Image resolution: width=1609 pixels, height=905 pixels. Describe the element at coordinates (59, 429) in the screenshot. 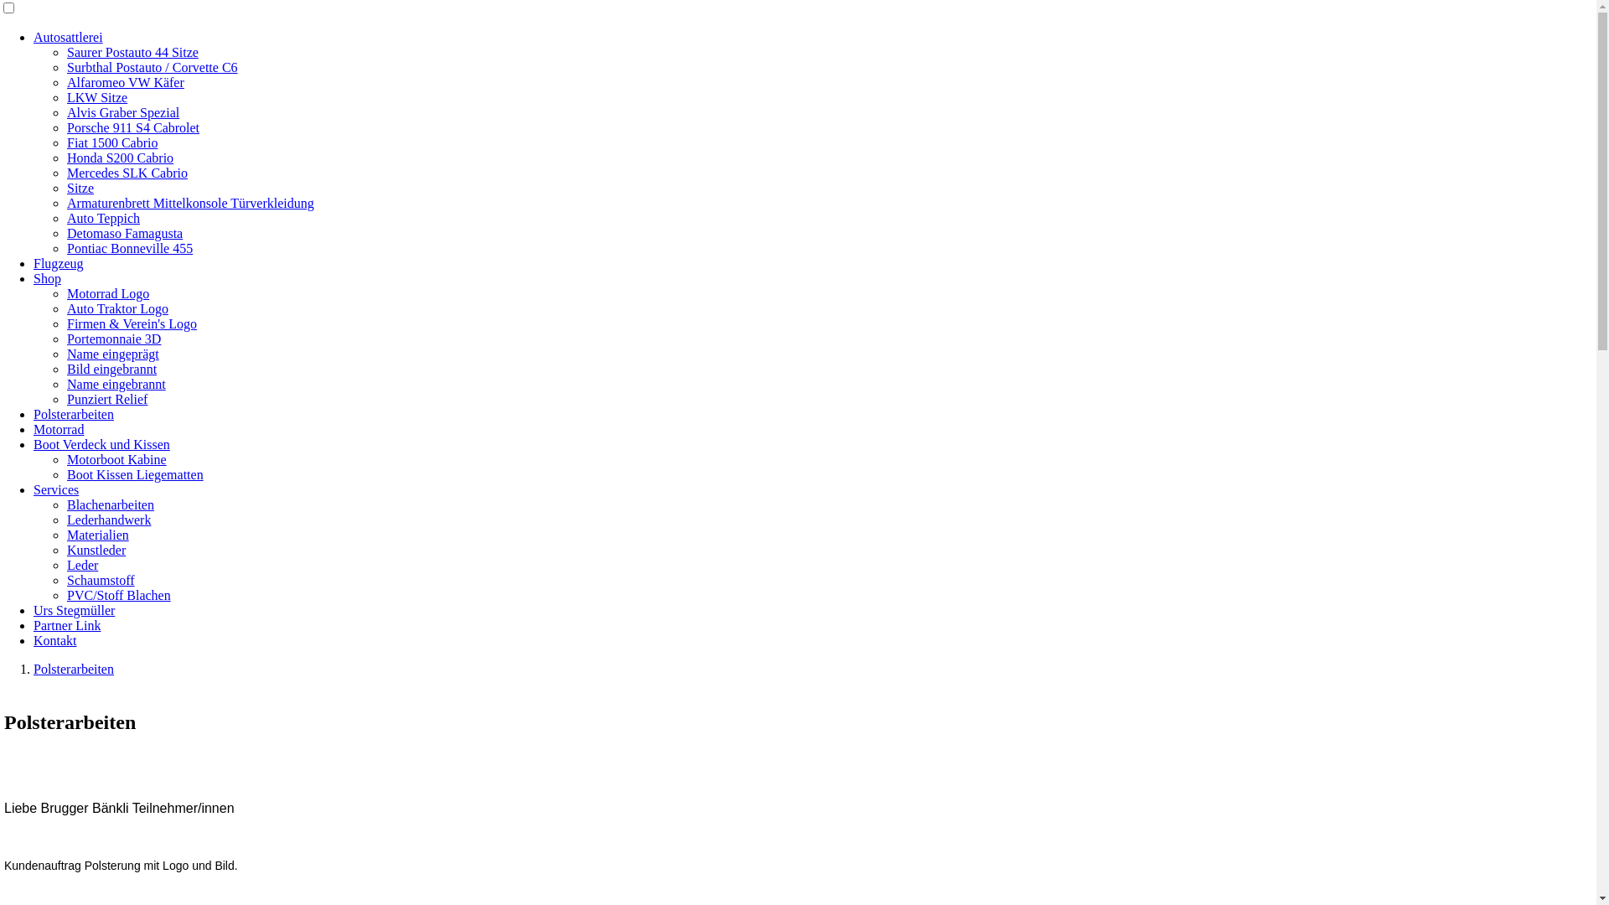

I see `Motorrad` at that location.